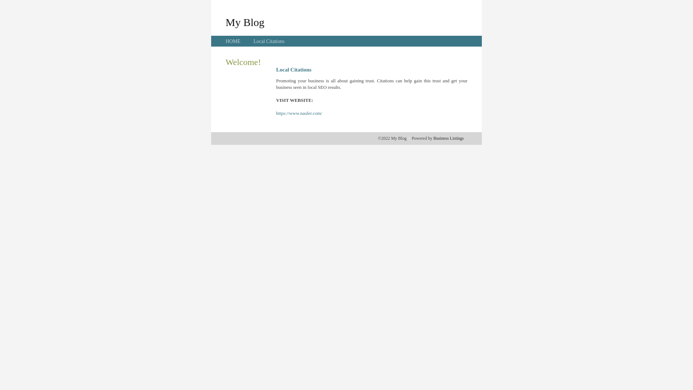 This screenshot has height=390, width=693. I want to click on HOME, so click(233, 41).